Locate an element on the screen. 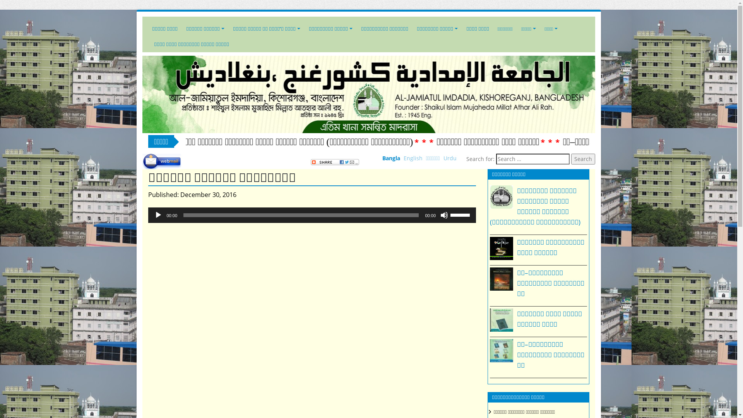 The height and width of the screenshot is (418, 743). Search is located at coordinates (583, 159).